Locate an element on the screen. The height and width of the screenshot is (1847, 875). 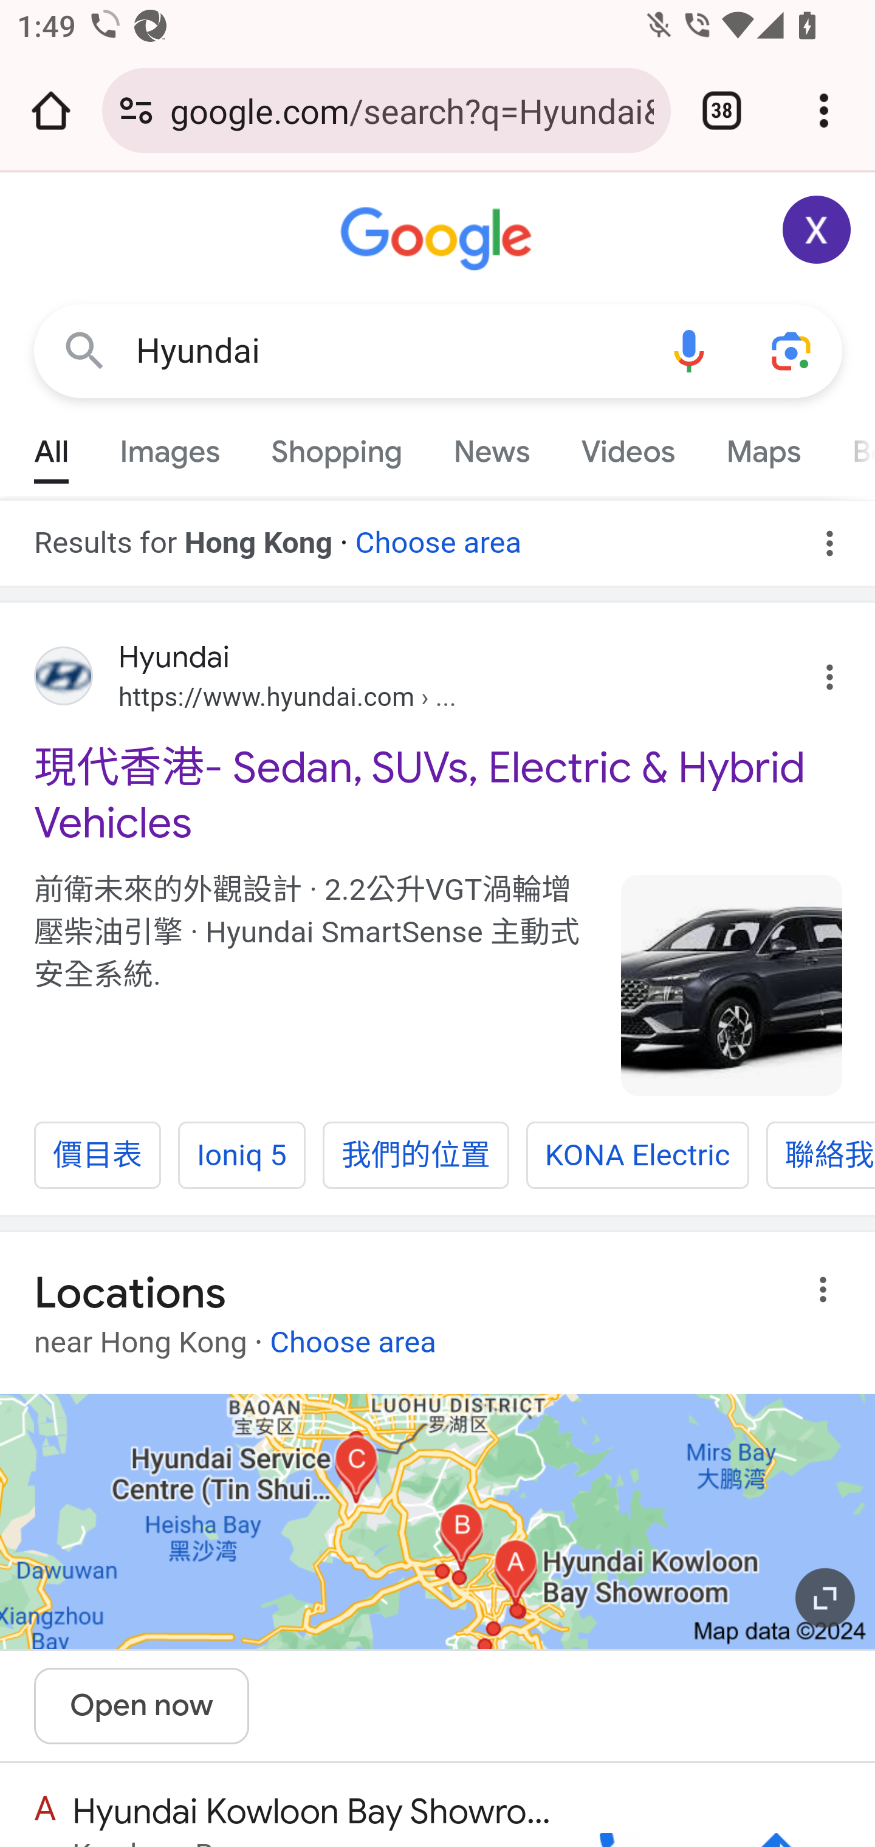
zh is located at coordinates (733, 985).